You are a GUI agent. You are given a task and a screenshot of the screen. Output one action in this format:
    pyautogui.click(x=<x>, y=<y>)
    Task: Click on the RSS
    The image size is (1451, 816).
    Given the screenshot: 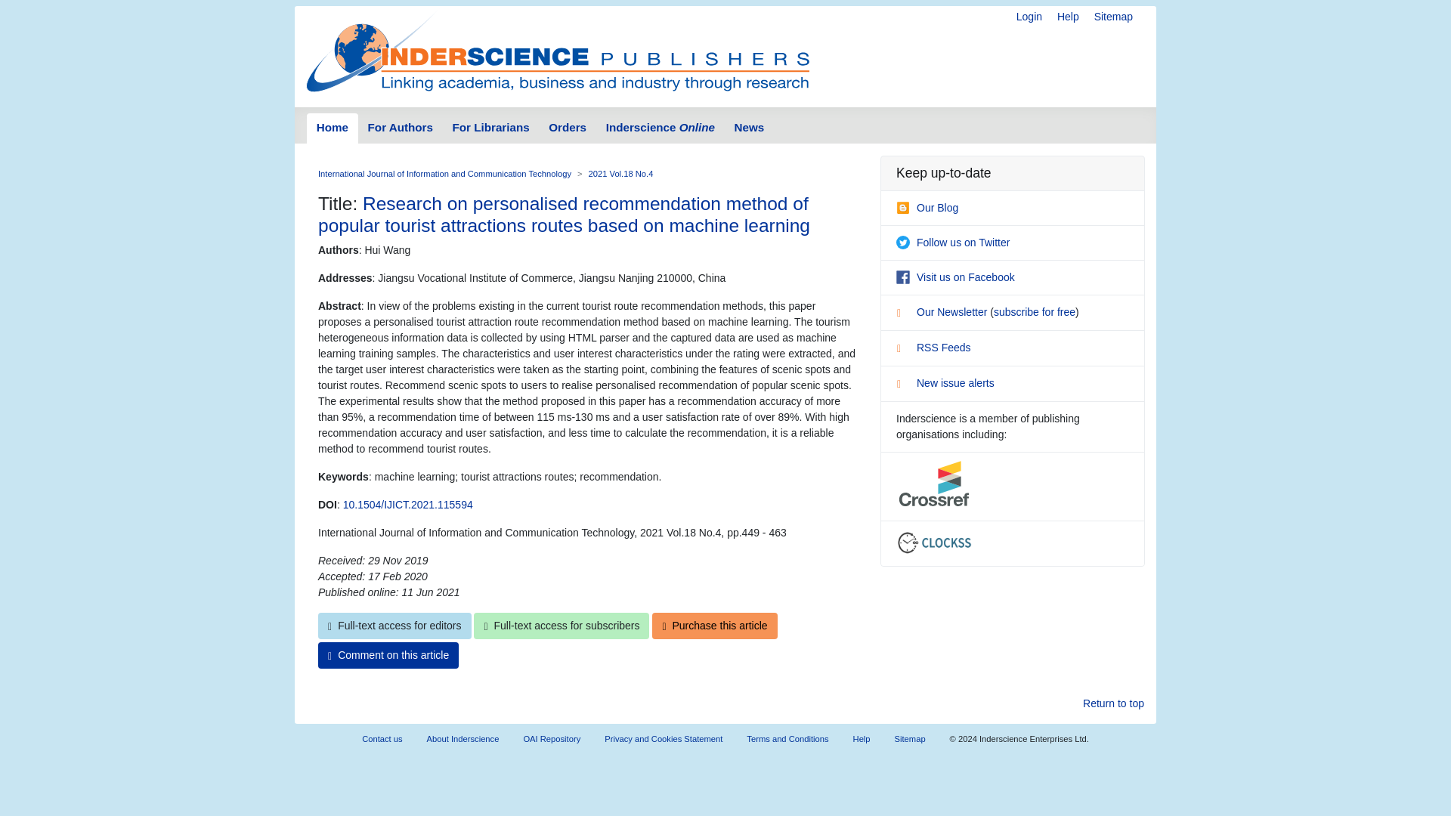 What is the action you would take?
    pyautogui.click(x=904, y=351)
    